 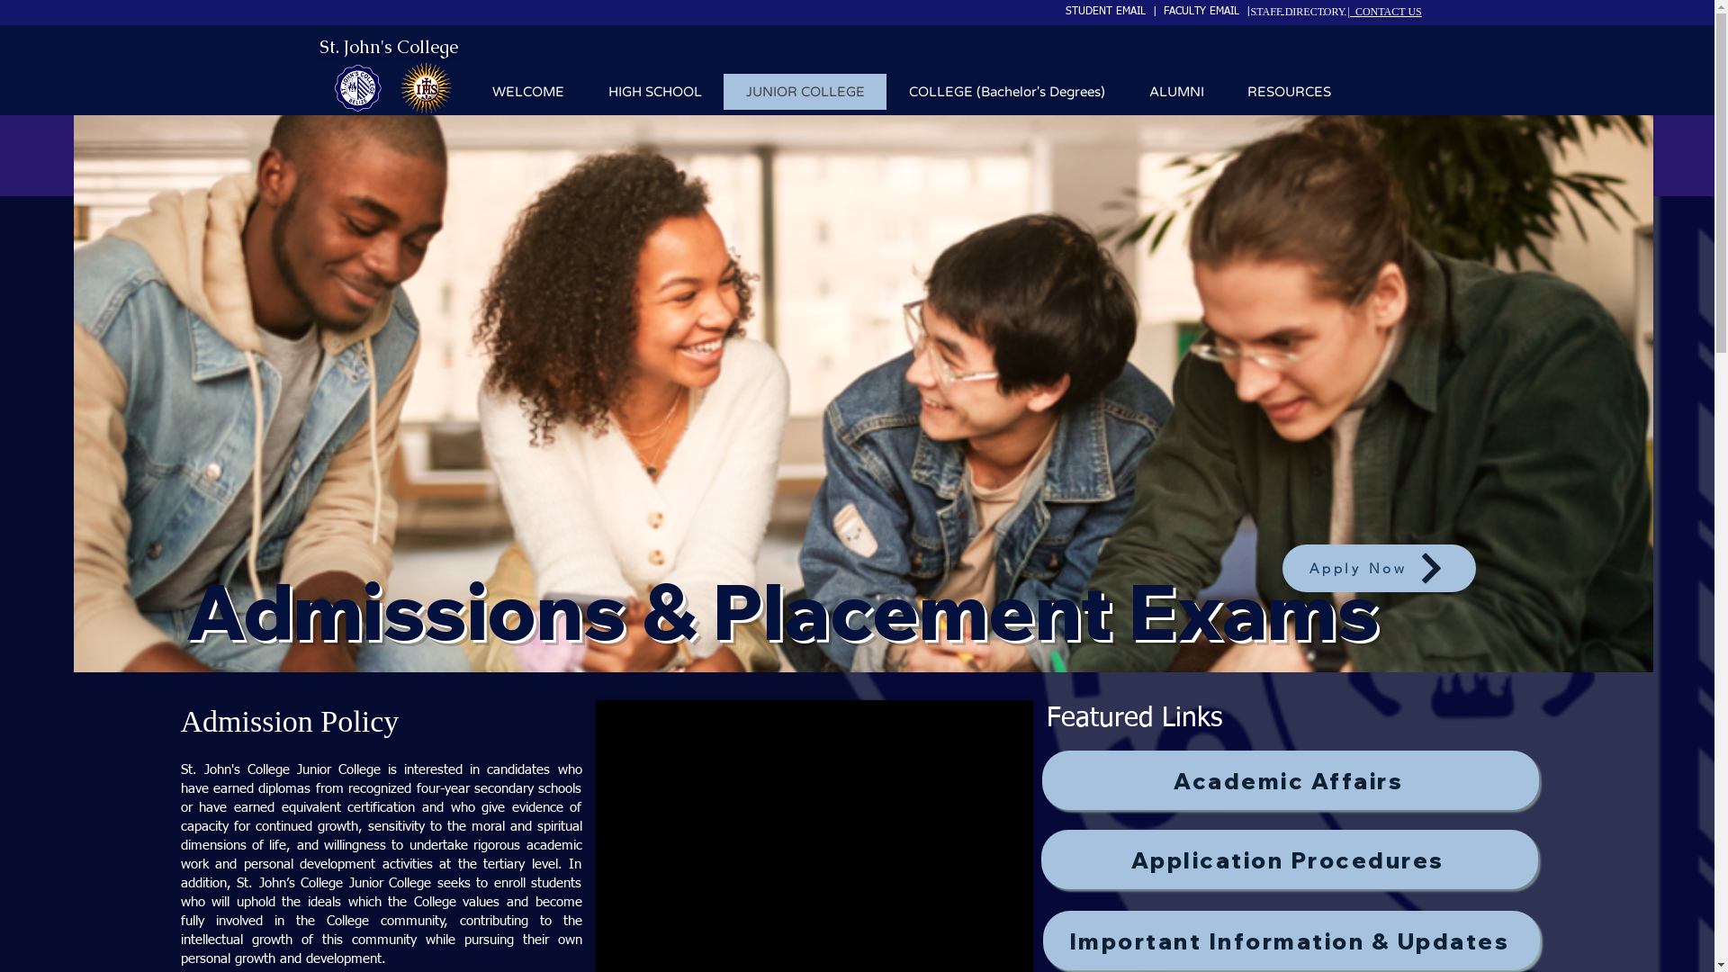 I want to click on RESOURCES, so click(x=1289, y=92).